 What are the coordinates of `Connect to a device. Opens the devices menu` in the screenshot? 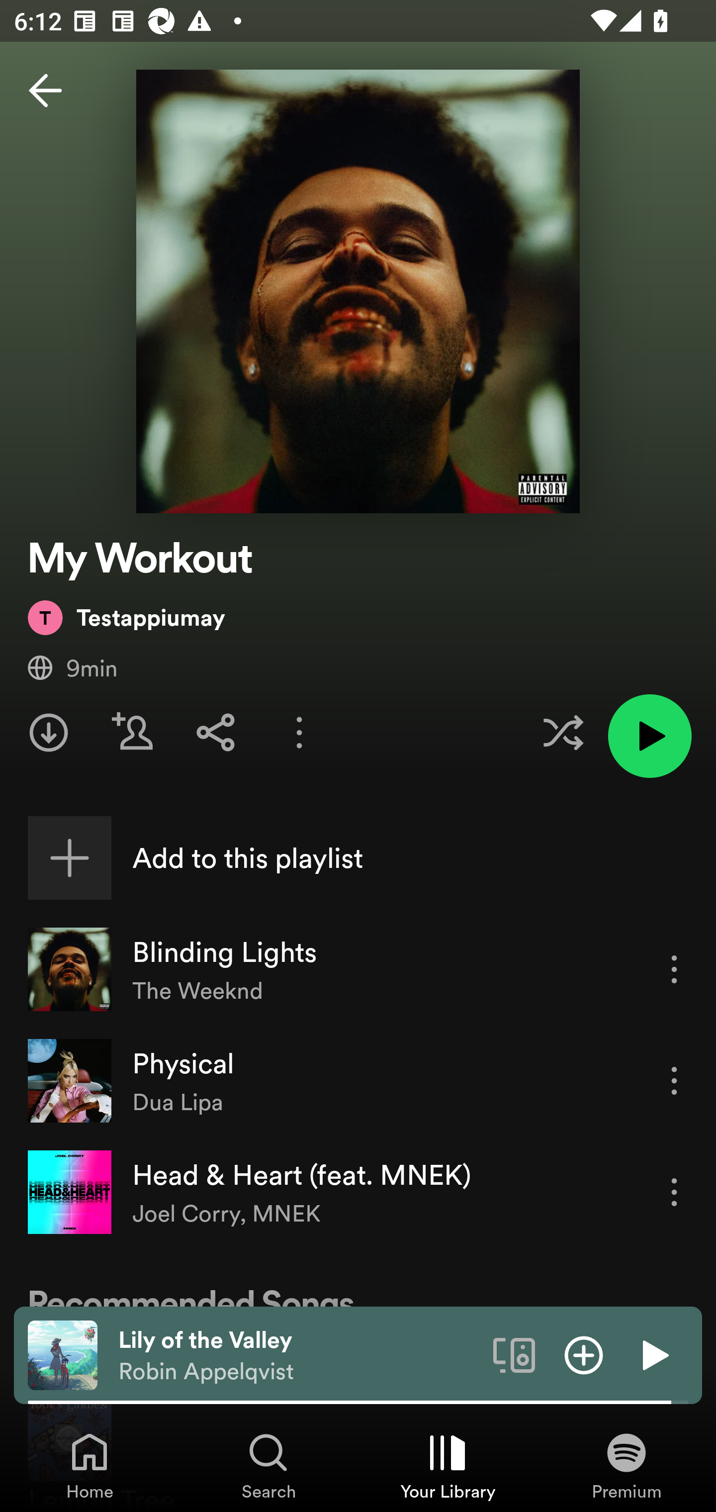 It's located at (514, 1354).